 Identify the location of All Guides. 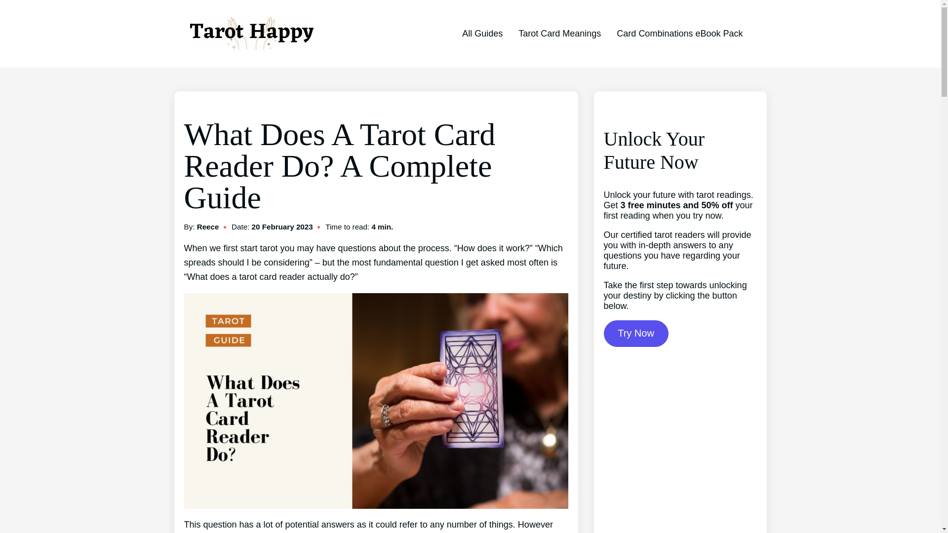
(482, 34).